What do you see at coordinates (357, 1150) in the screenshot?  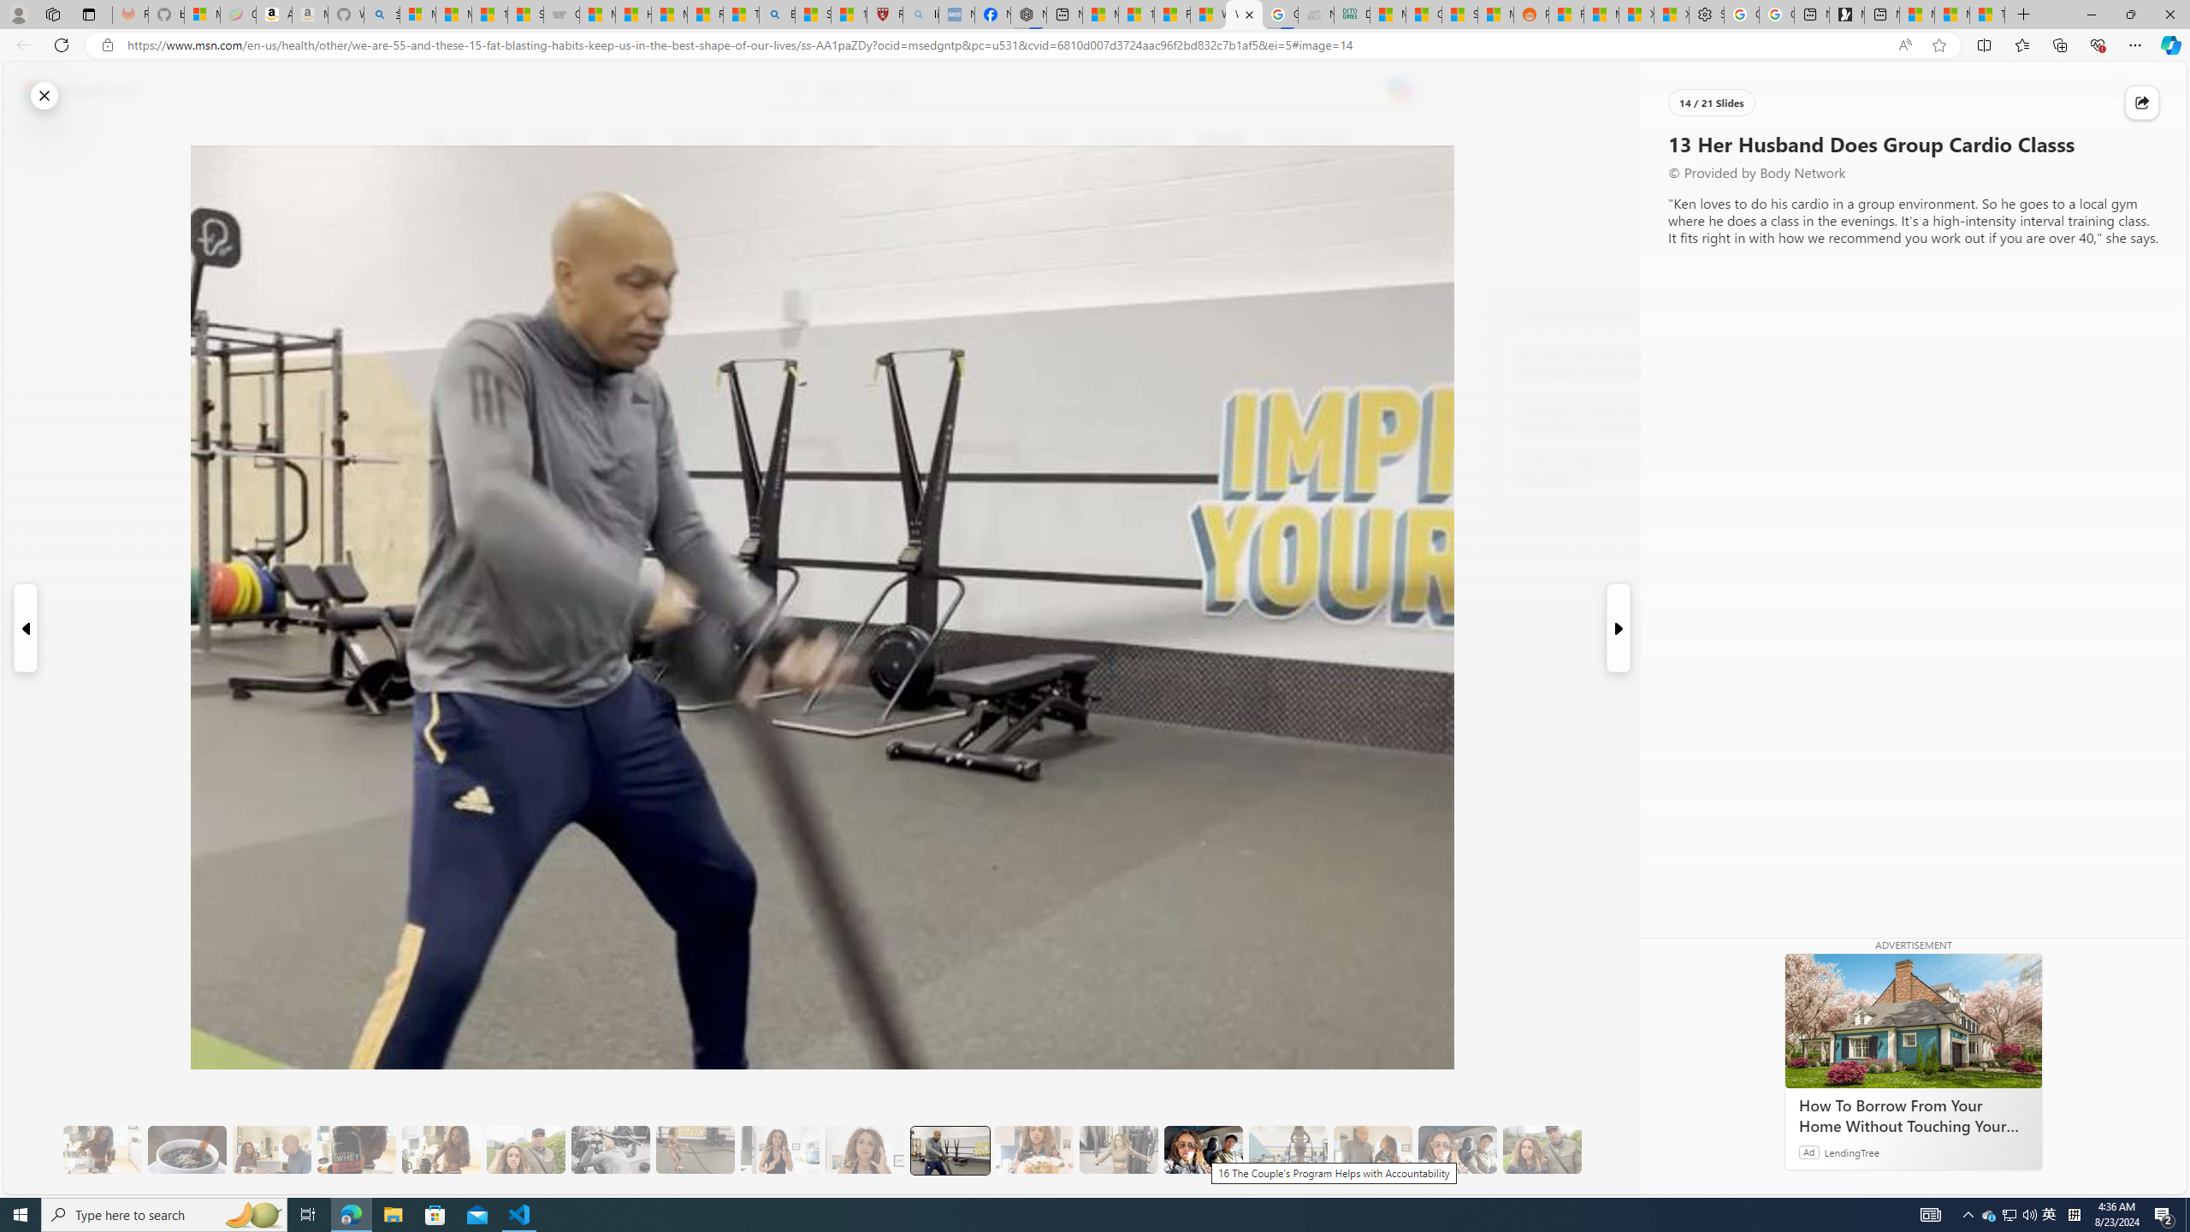 I see `6 Since Eating More Protein Her Training Has Improved` at bounding box center [357, 1150].